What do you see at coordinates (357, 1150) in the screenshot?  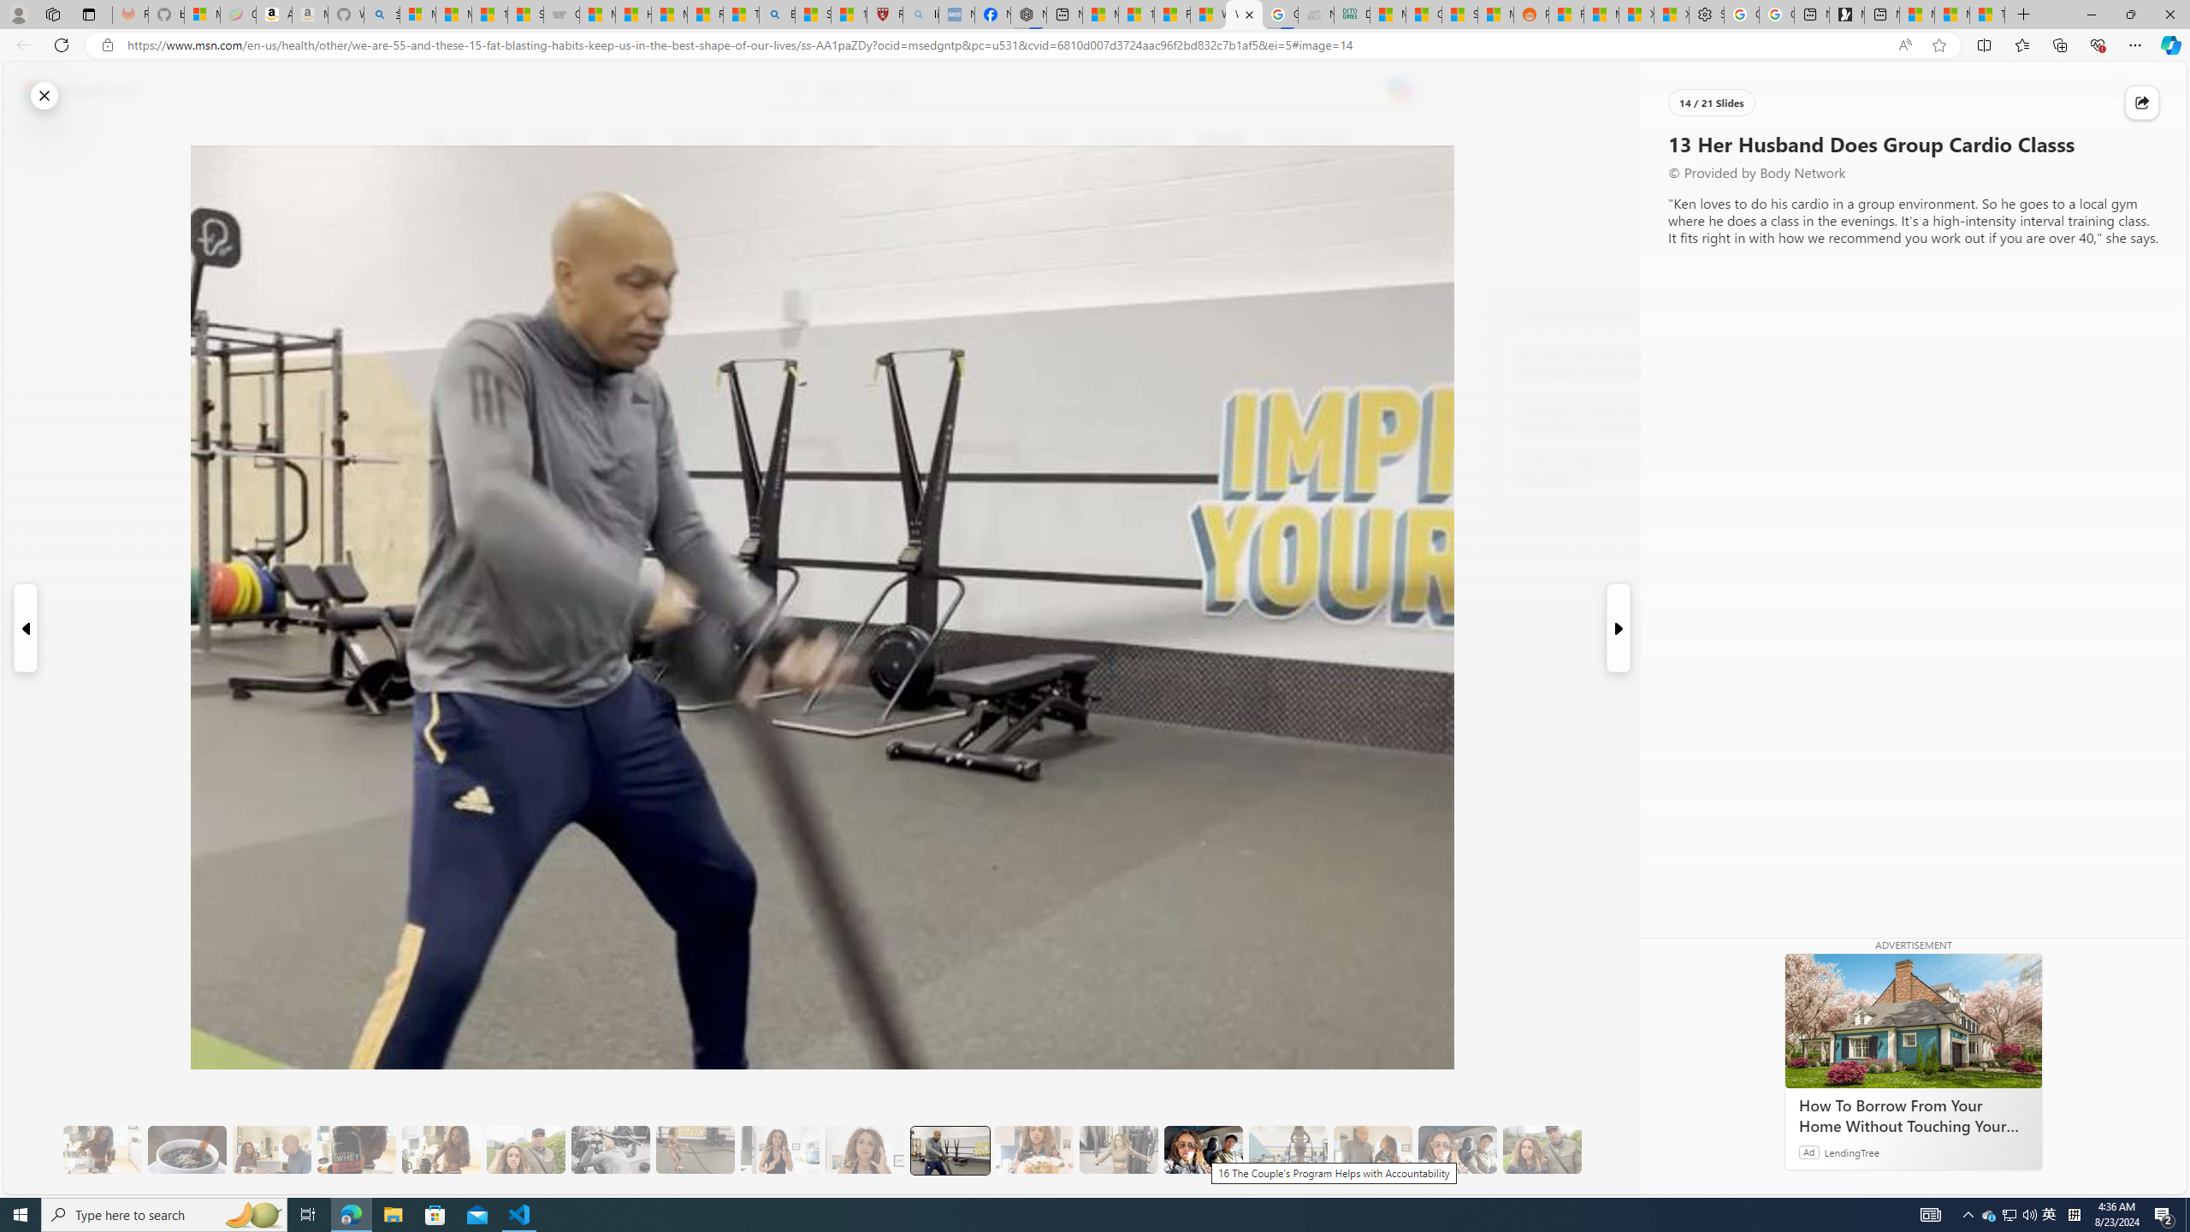 I see `6 Since Eating More Protein Her Training Has Improved` at bounding box center [357, 1150].